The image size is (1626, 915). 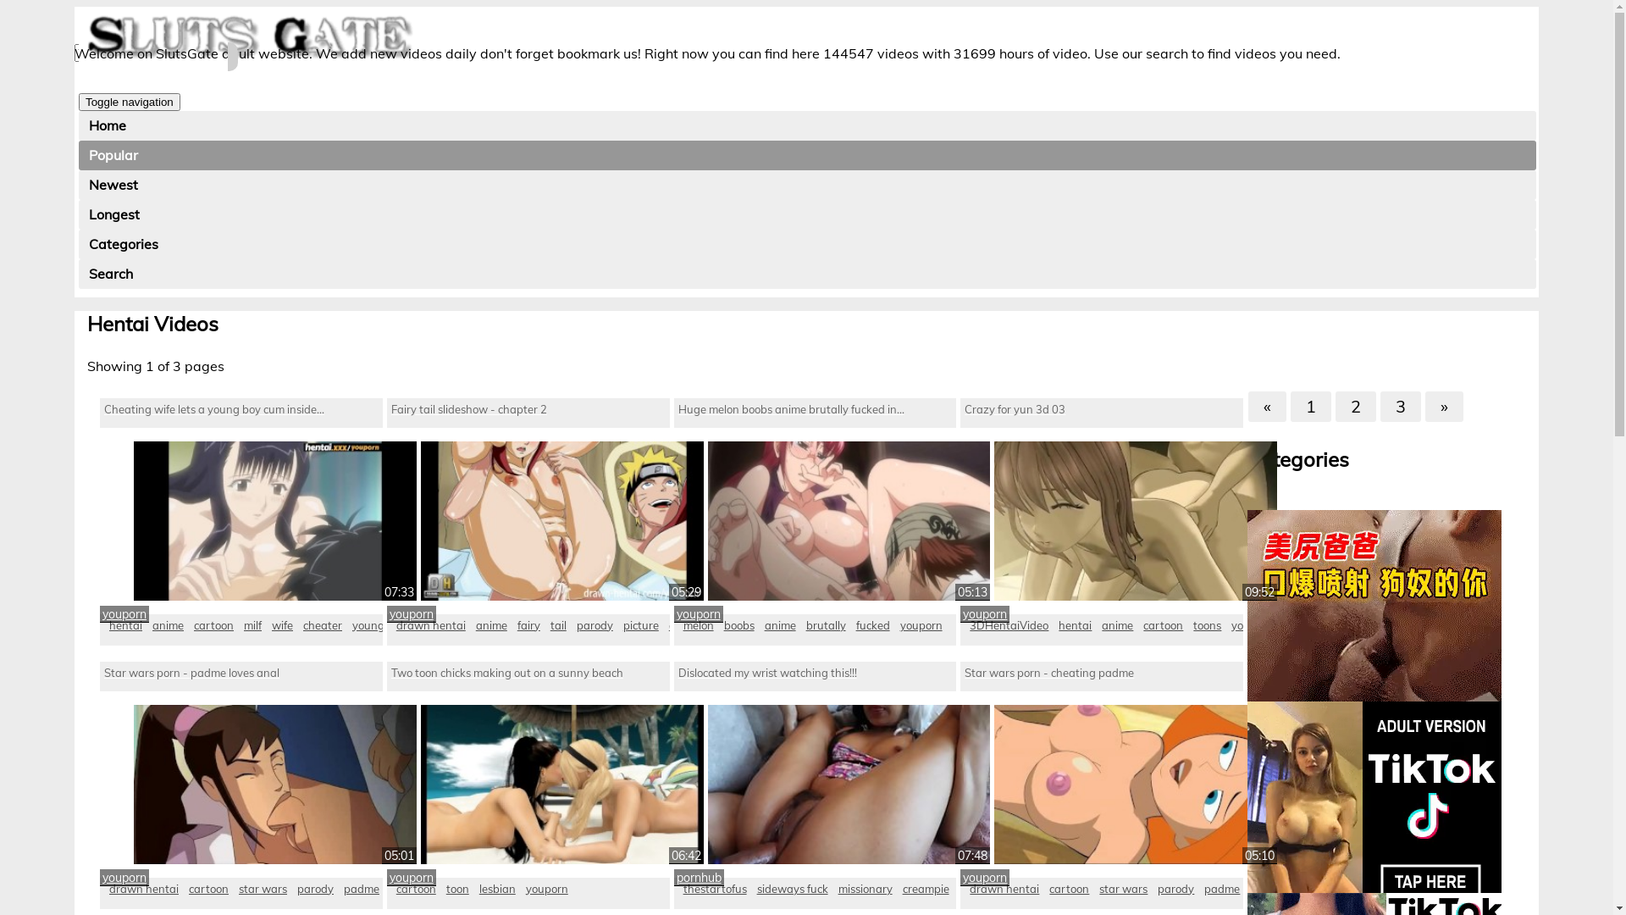 I want to click on Star wars porn - cheating padme
05:10, so click(x=1102, y=762).